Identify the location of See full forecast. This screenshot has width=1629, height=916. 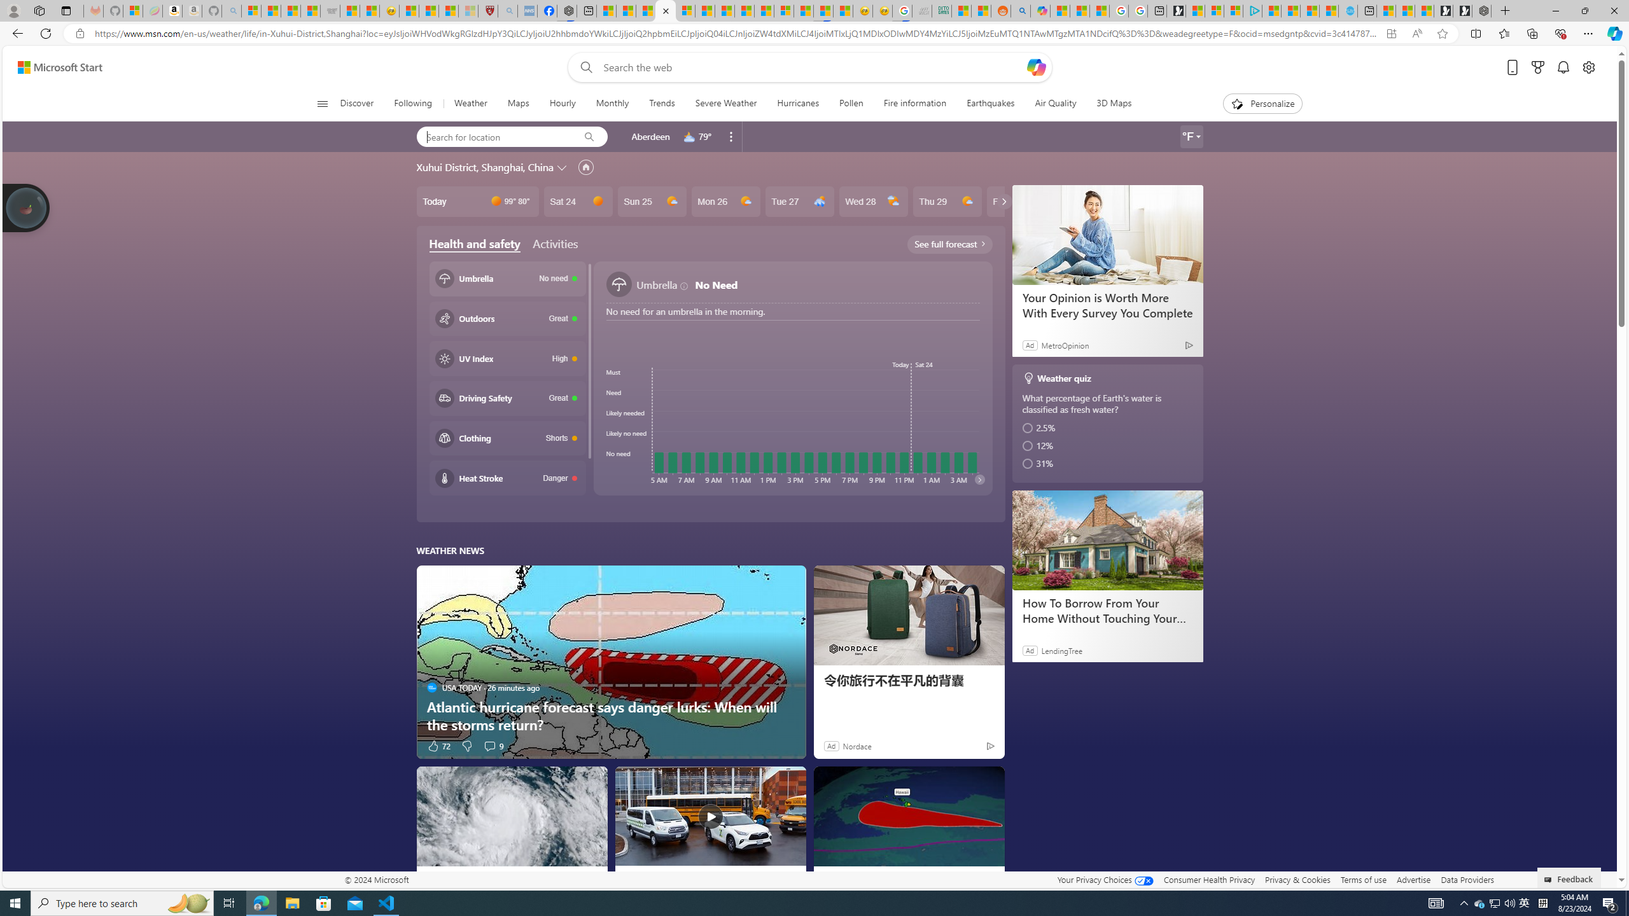
(949, 244).